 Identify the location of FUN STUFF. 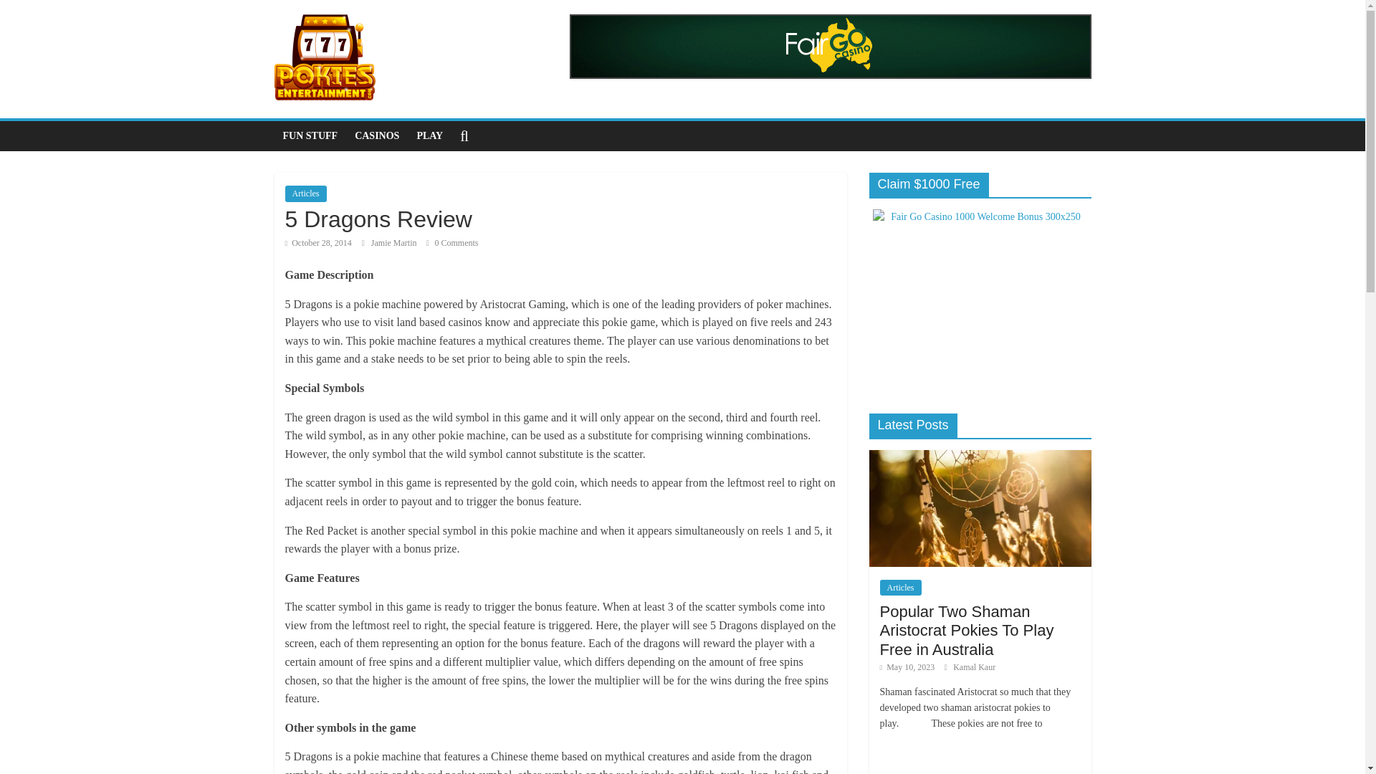
(310, 135).